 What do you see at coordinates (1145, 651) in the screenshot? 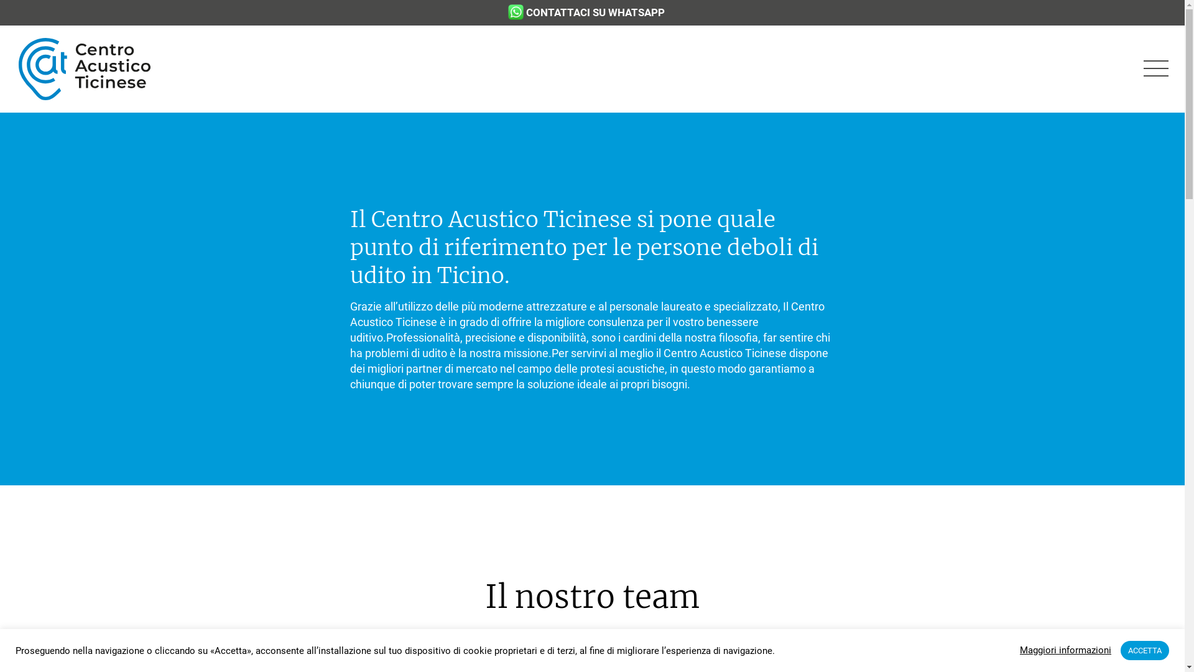
I see `ACCETTA` at bounding box center [1145, 651].